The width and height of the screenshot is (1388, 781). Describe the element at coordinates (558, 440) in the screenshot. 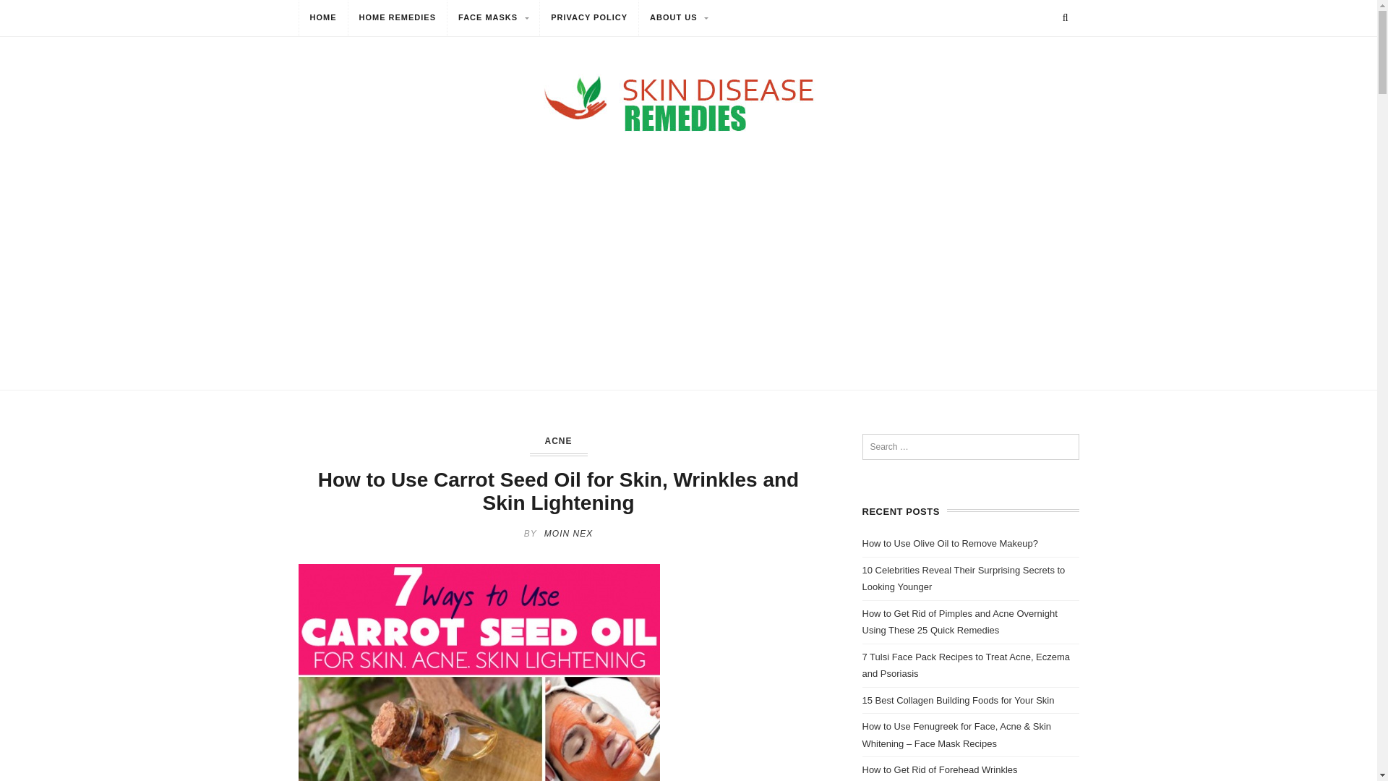

I see `ACNE` at that location.